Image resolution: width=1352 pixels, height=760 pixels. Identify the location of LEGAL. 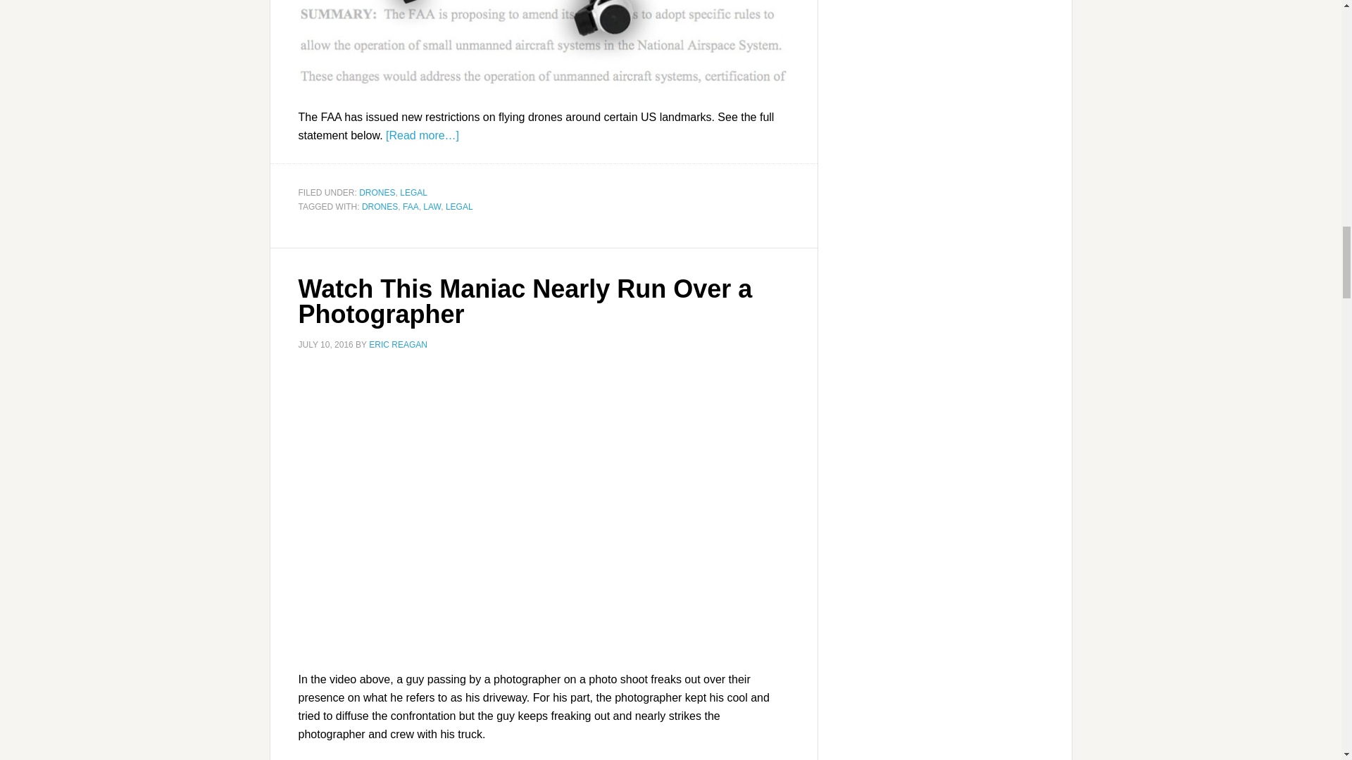
(459, 207).